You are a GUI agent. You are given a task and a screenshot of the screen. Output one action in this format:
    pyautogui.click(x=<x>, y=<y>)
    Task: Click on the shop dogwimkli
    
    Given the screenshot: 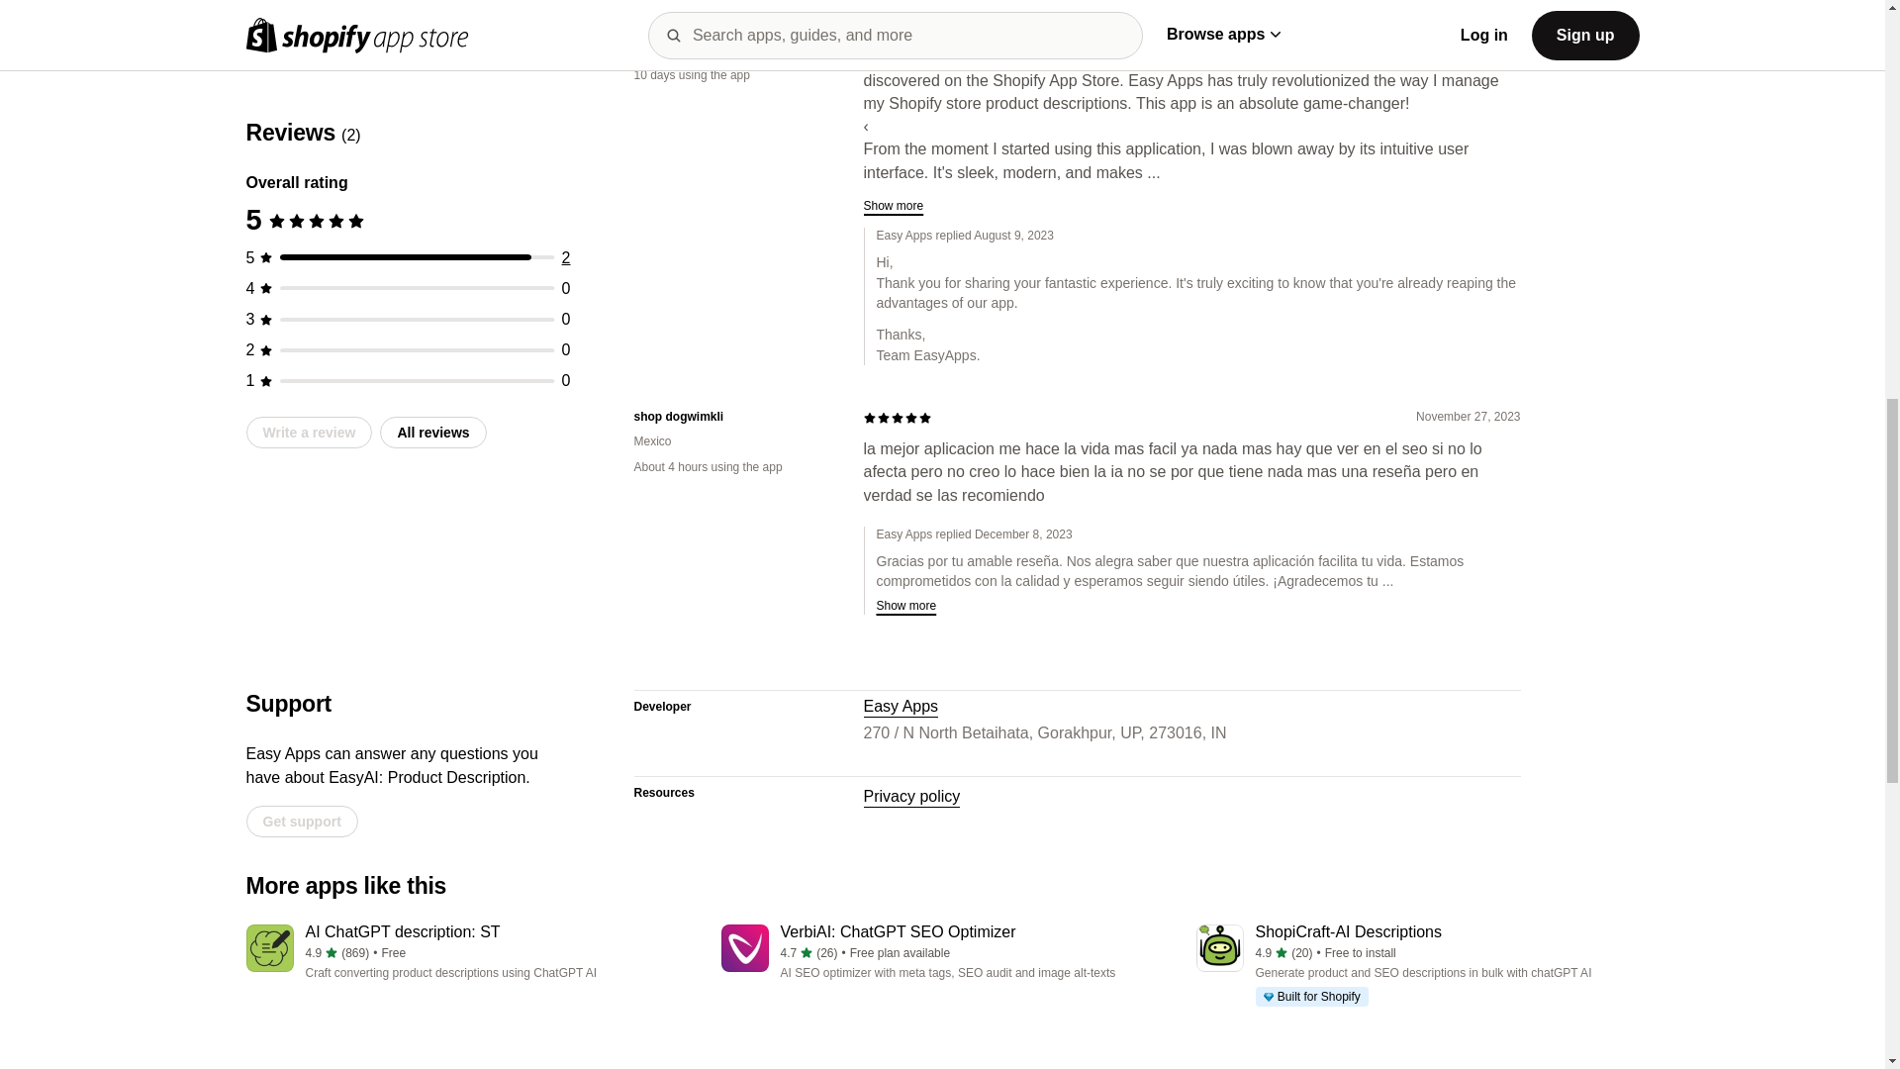 What is the action you would take?
    pyautogui.click(x=732, y=416)
    